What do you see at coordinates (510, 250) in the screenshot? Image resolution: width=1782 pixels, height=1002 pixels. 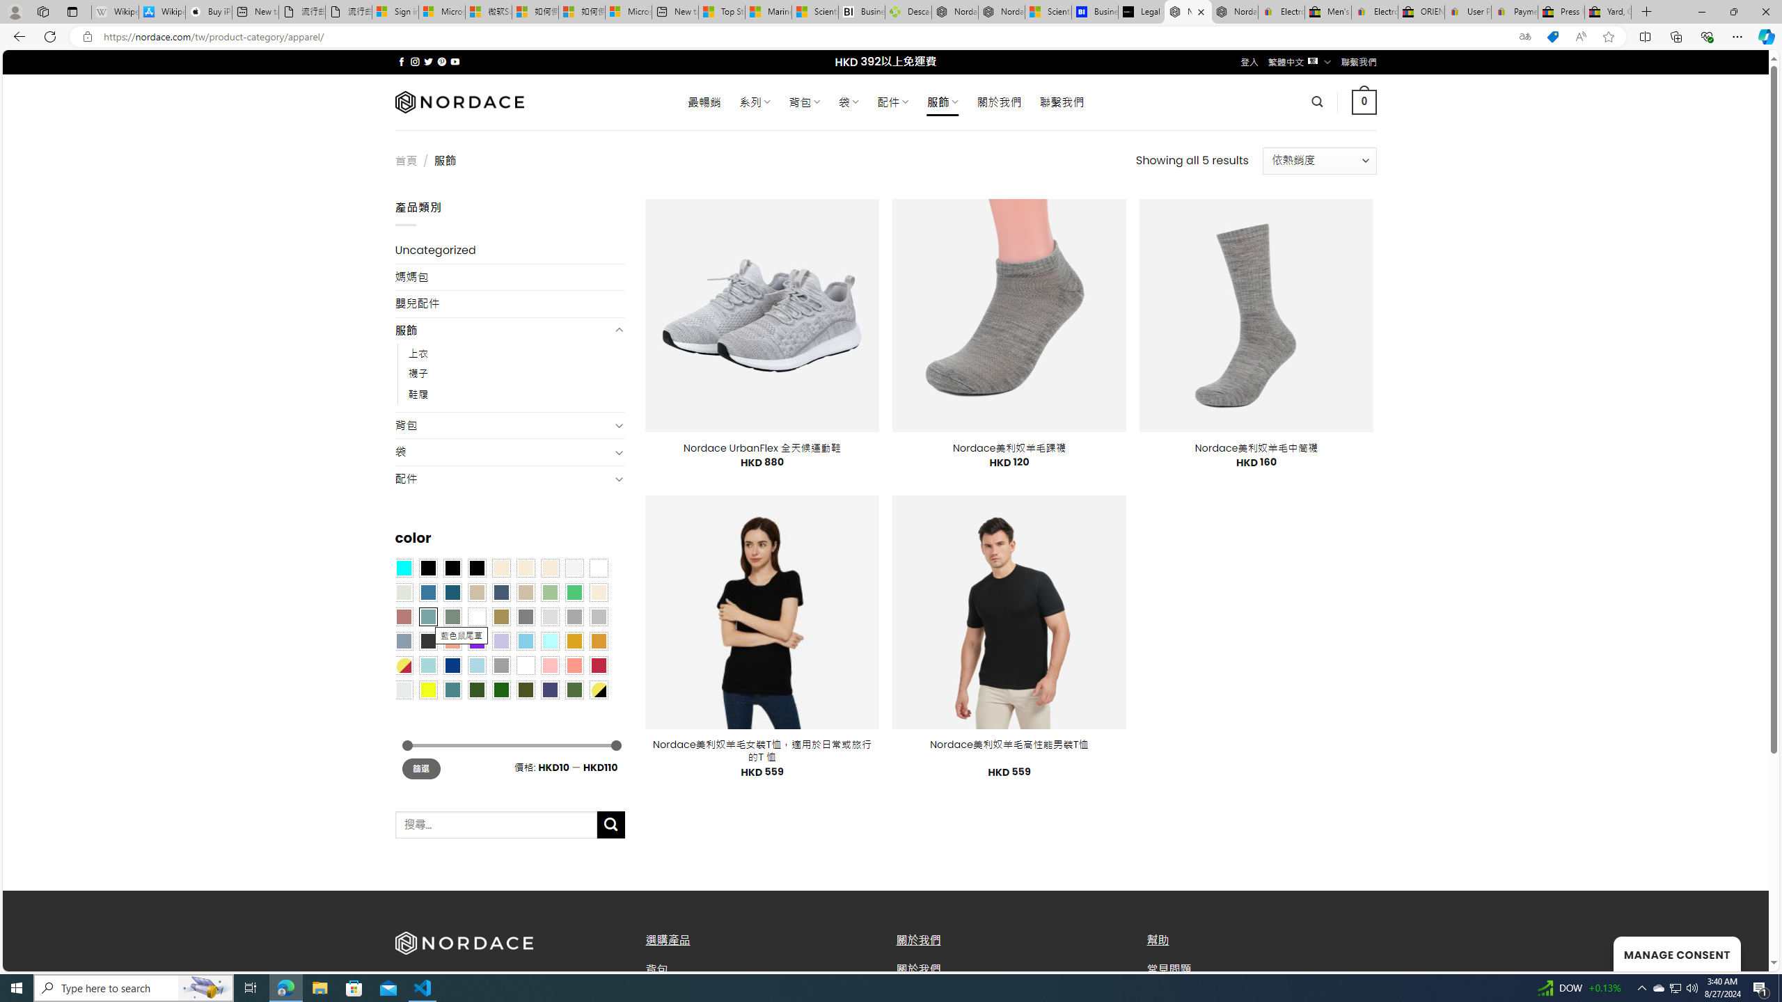 I see `Uncategorized` at bounding box center [510, 250].